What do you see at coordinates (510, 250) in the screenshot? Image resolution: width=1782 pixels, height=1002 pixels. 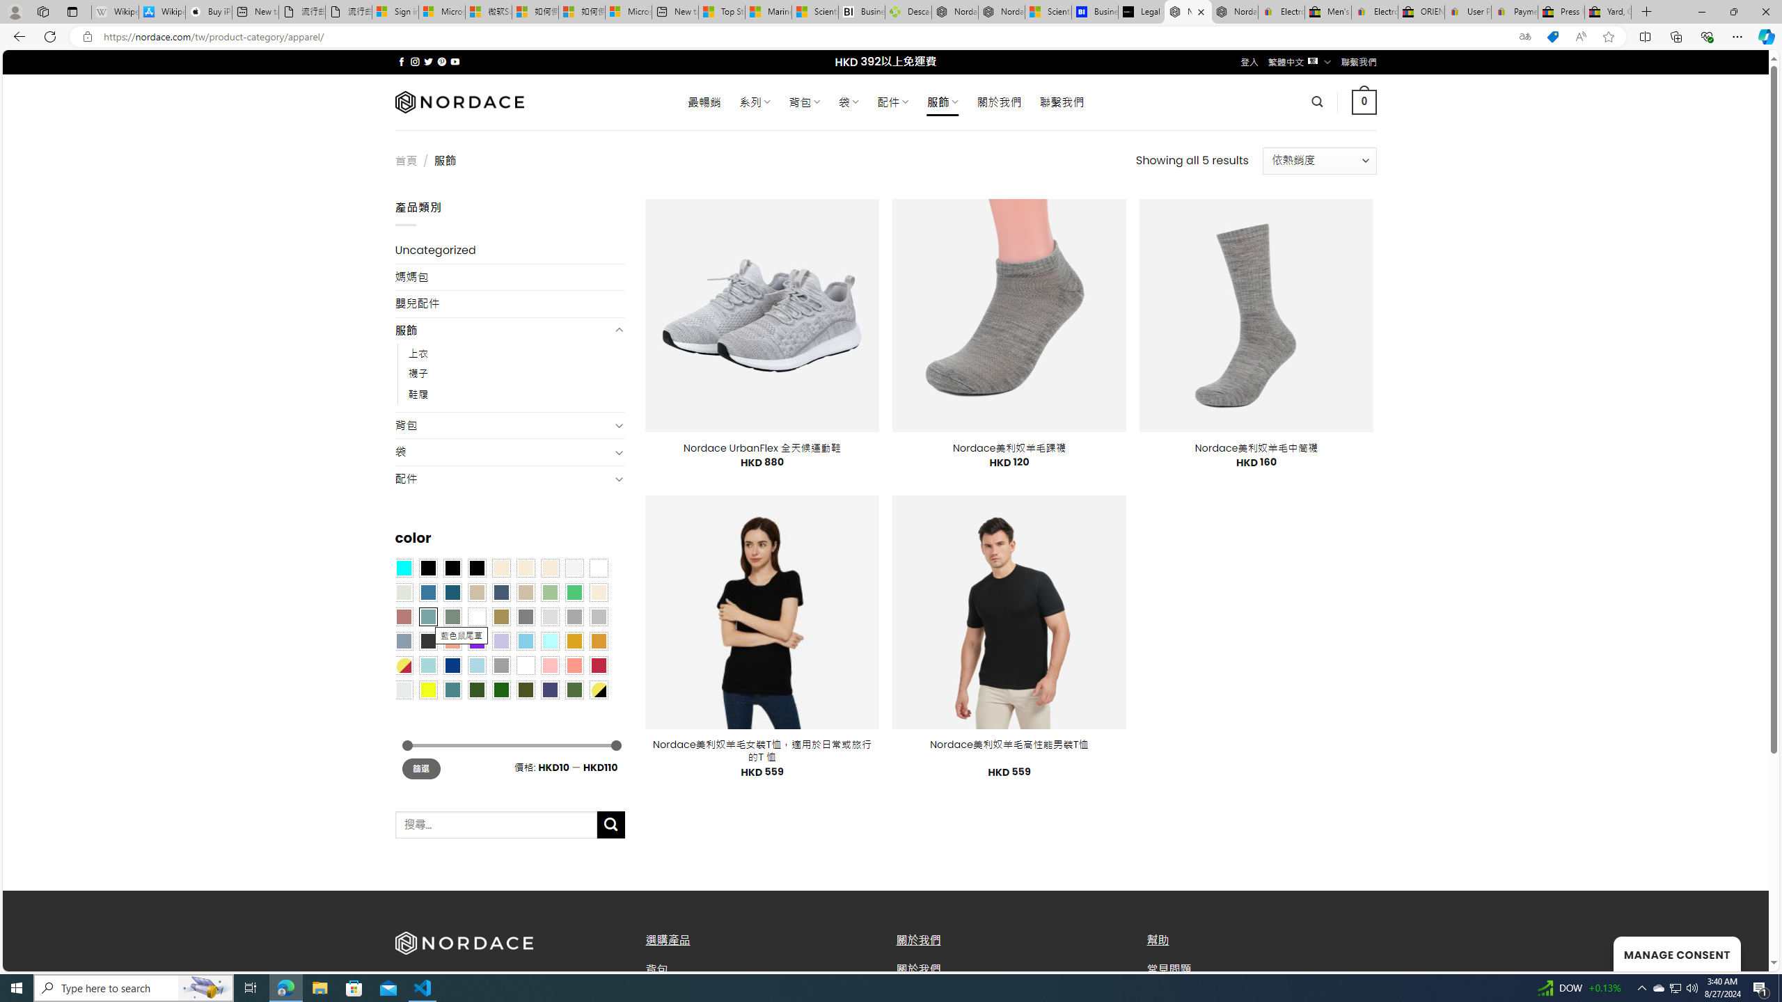 I see `Uncategorized` at bounding box center [510, 250].